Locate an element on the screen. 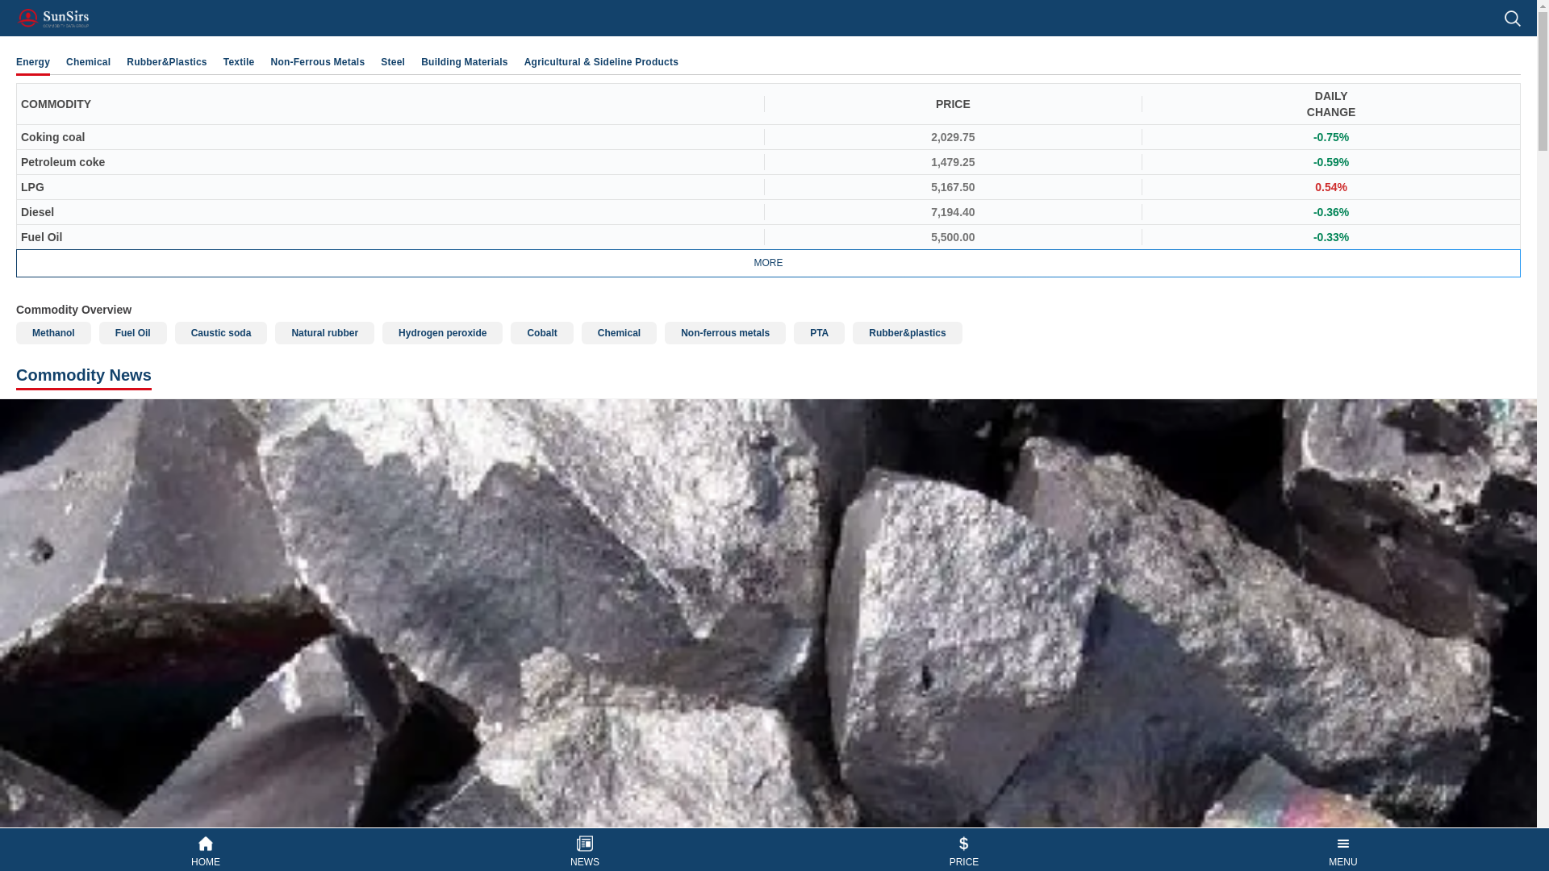 The width and height of the screenshot is (1549, 871). Chemical is located at coordinates (620, 332).